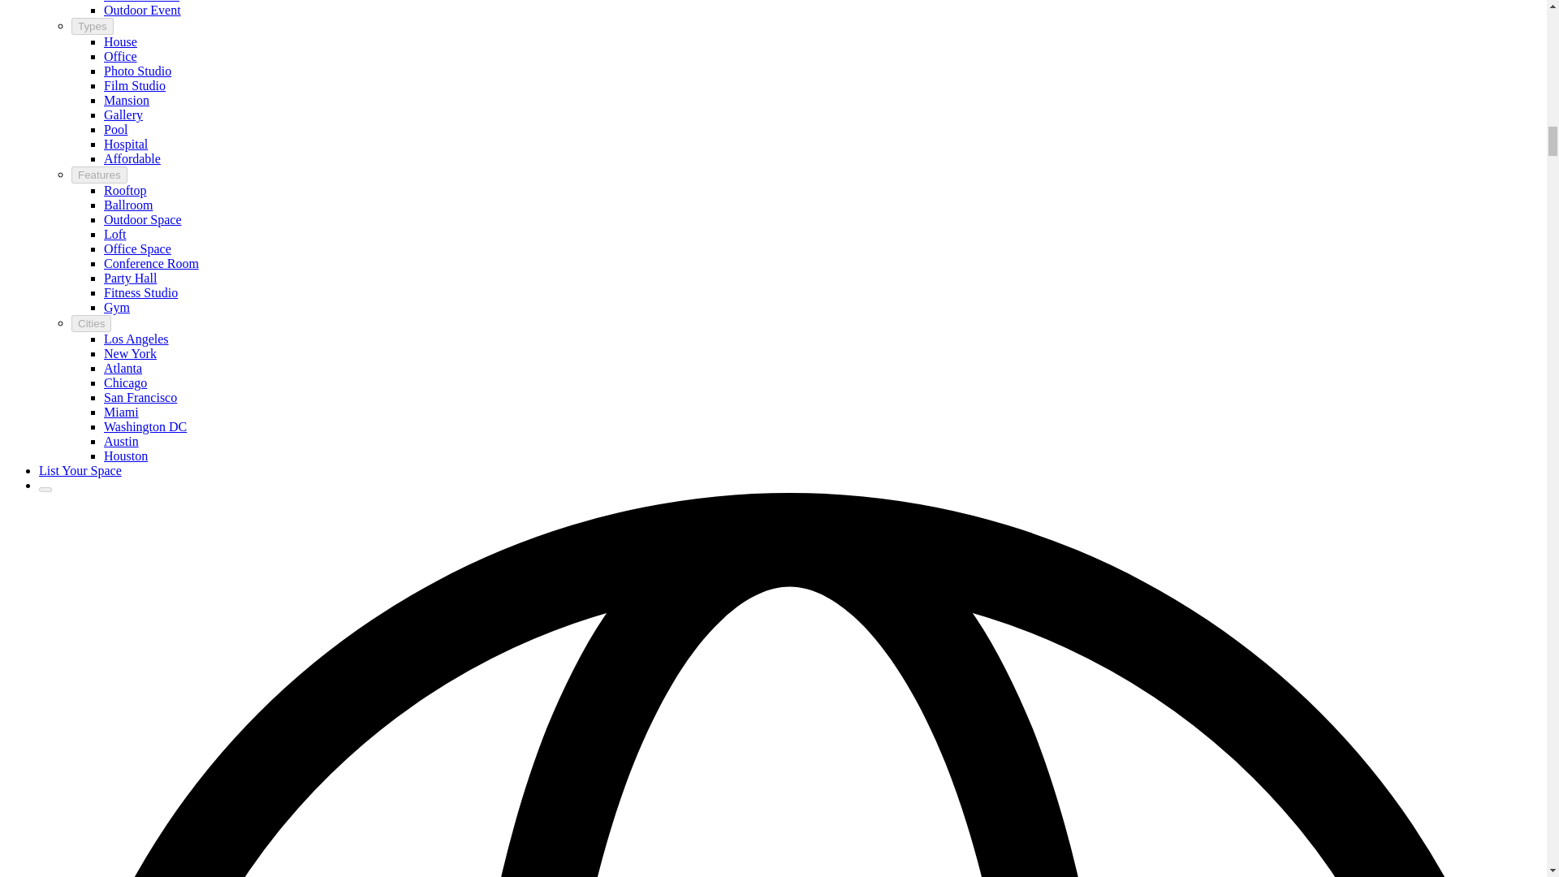  I want to click on Hospital, so click(126, 143).